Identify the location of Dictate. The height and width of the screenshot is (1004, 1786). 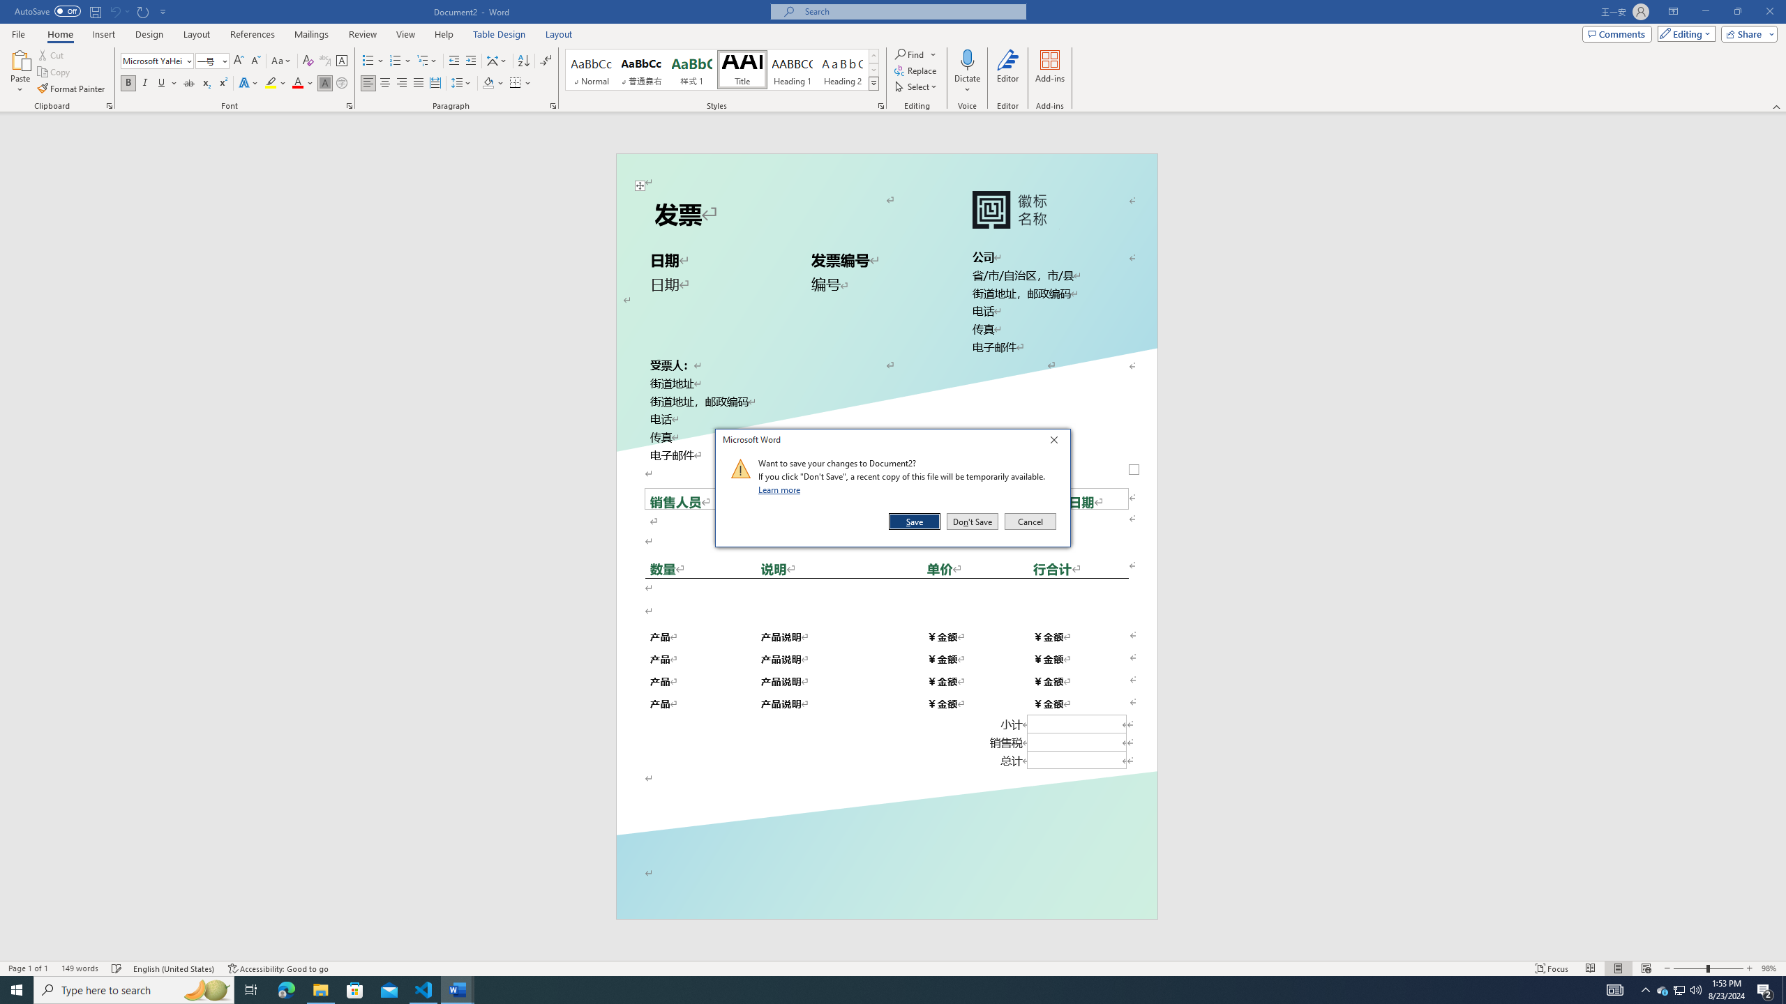
(968, 72).